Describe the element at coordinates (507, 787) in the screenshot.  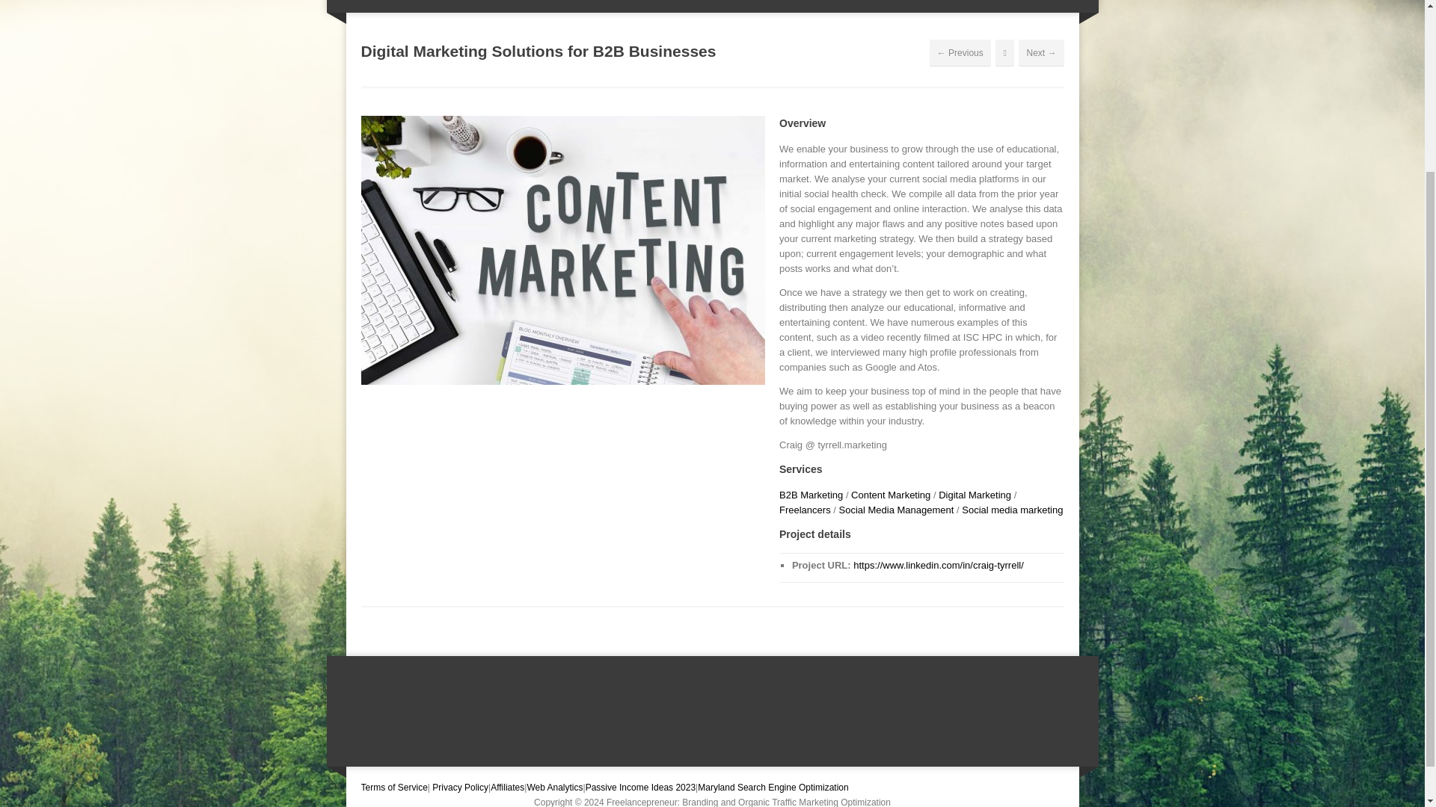
I see `Affiliates` at that location.